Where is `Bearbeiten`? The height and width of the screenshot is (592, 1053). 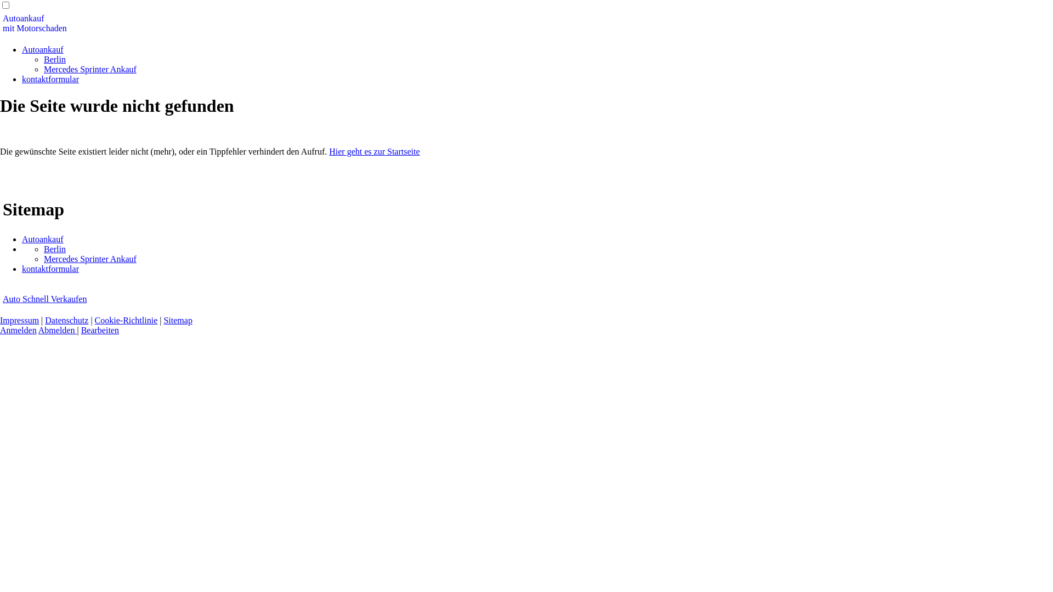 Bearbeiten is located at coordinates (100, 330).